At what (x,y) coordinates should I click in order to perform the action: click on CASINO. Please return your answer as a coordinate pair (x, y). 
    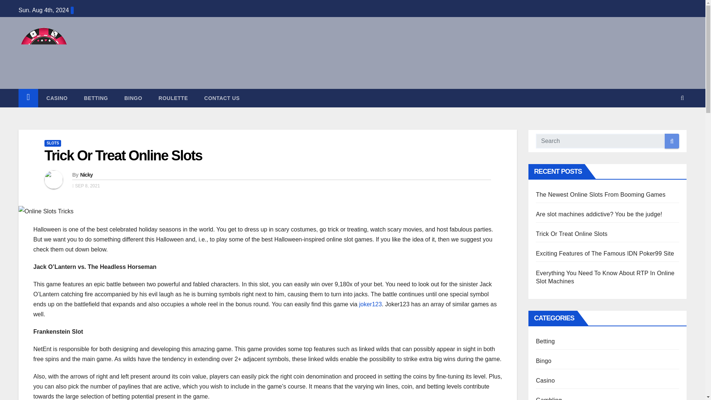
    Looking at the image, I should click on (57, 98).